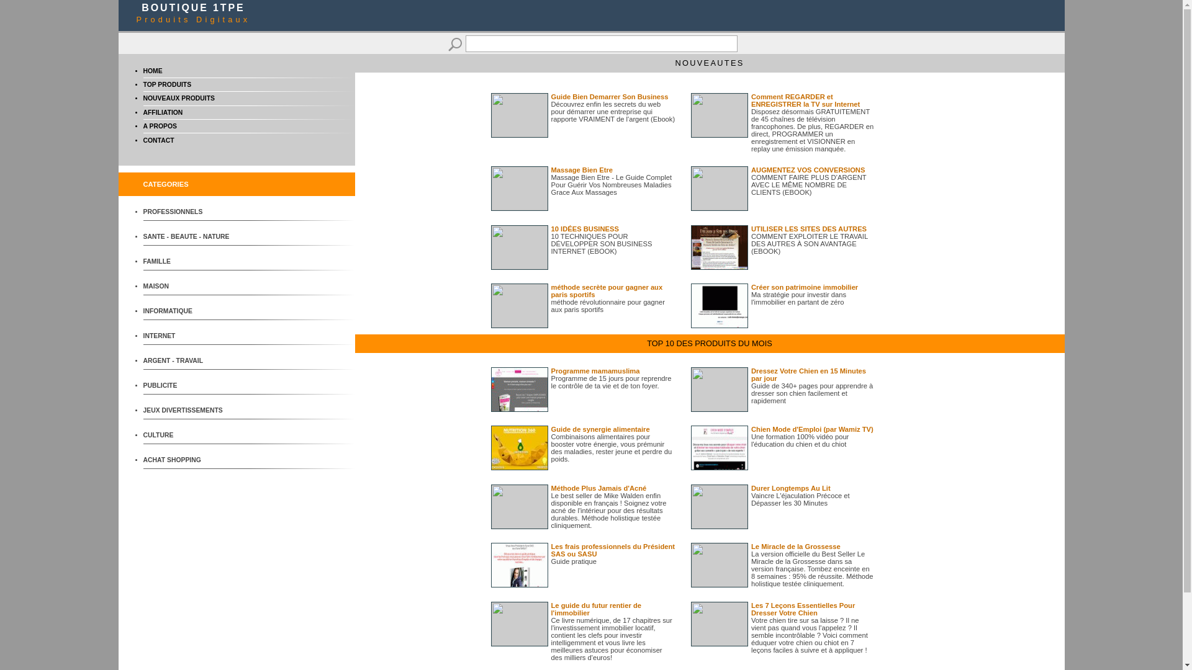  Describe the element at coordinates (596, 609) in the screenshot. I see `Le guide du futur rentier de l'immobilier` at that location.